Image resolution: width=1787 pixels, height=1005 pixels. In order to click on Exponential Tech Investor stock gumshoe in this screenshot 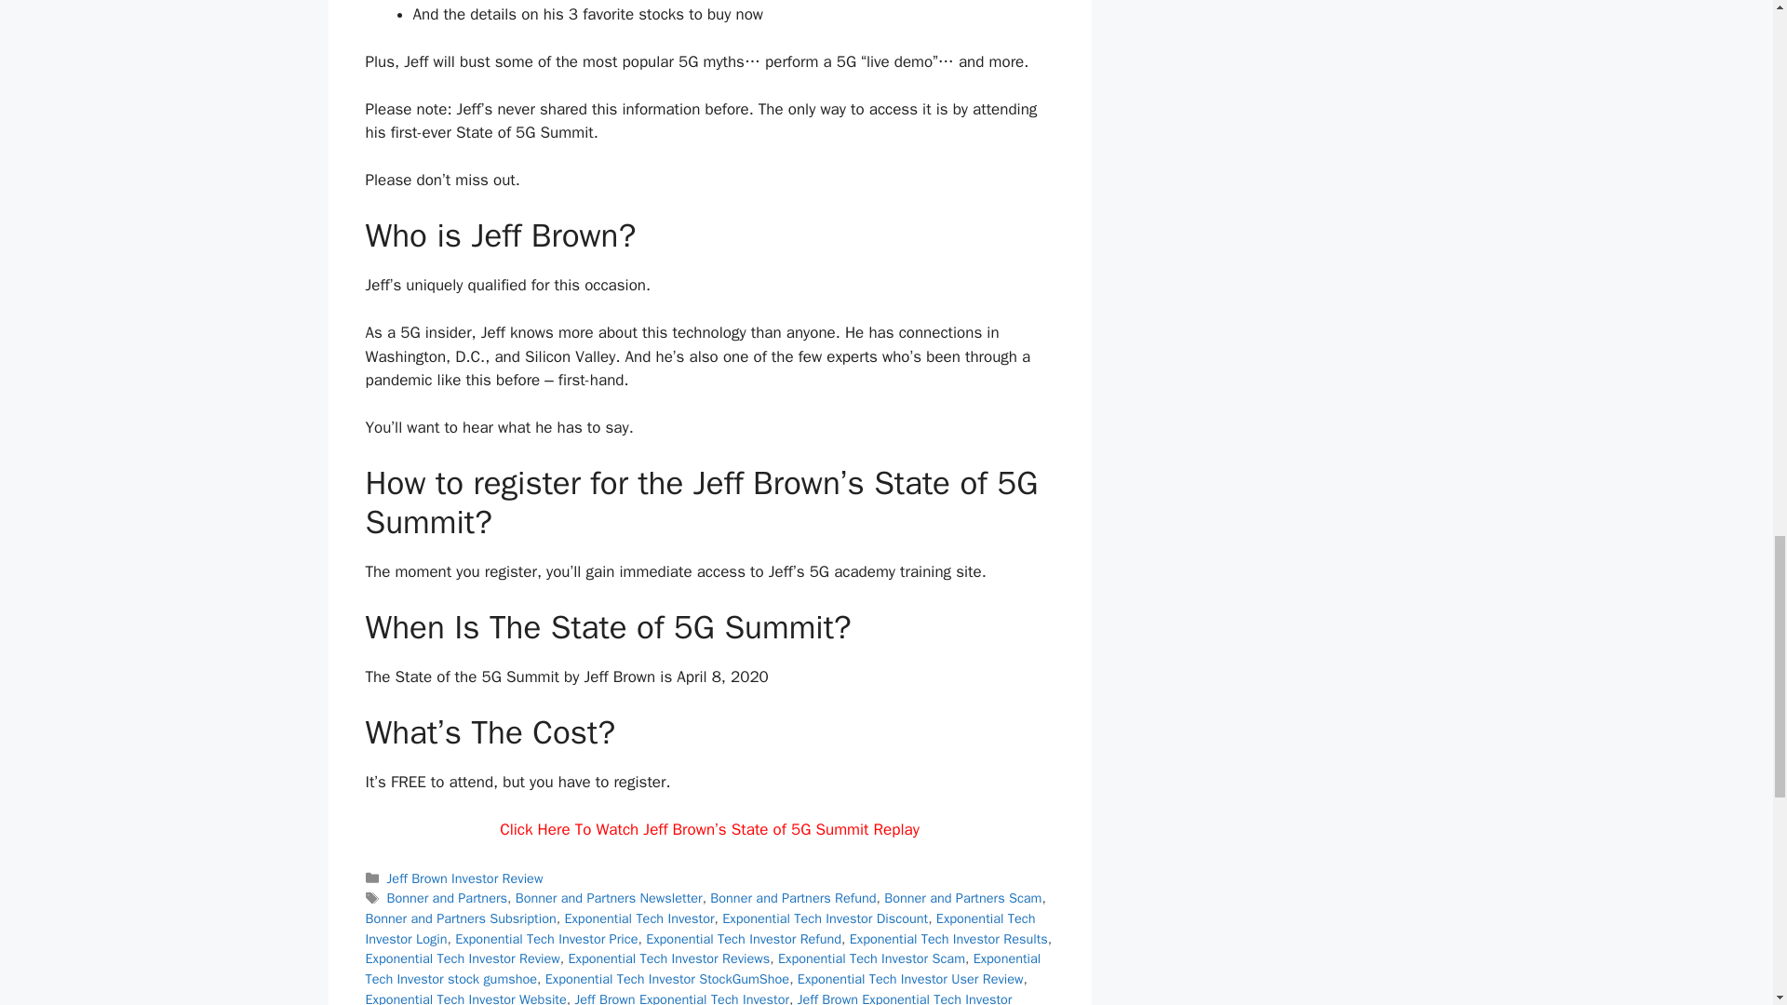, I will do `click(702, 968)`.